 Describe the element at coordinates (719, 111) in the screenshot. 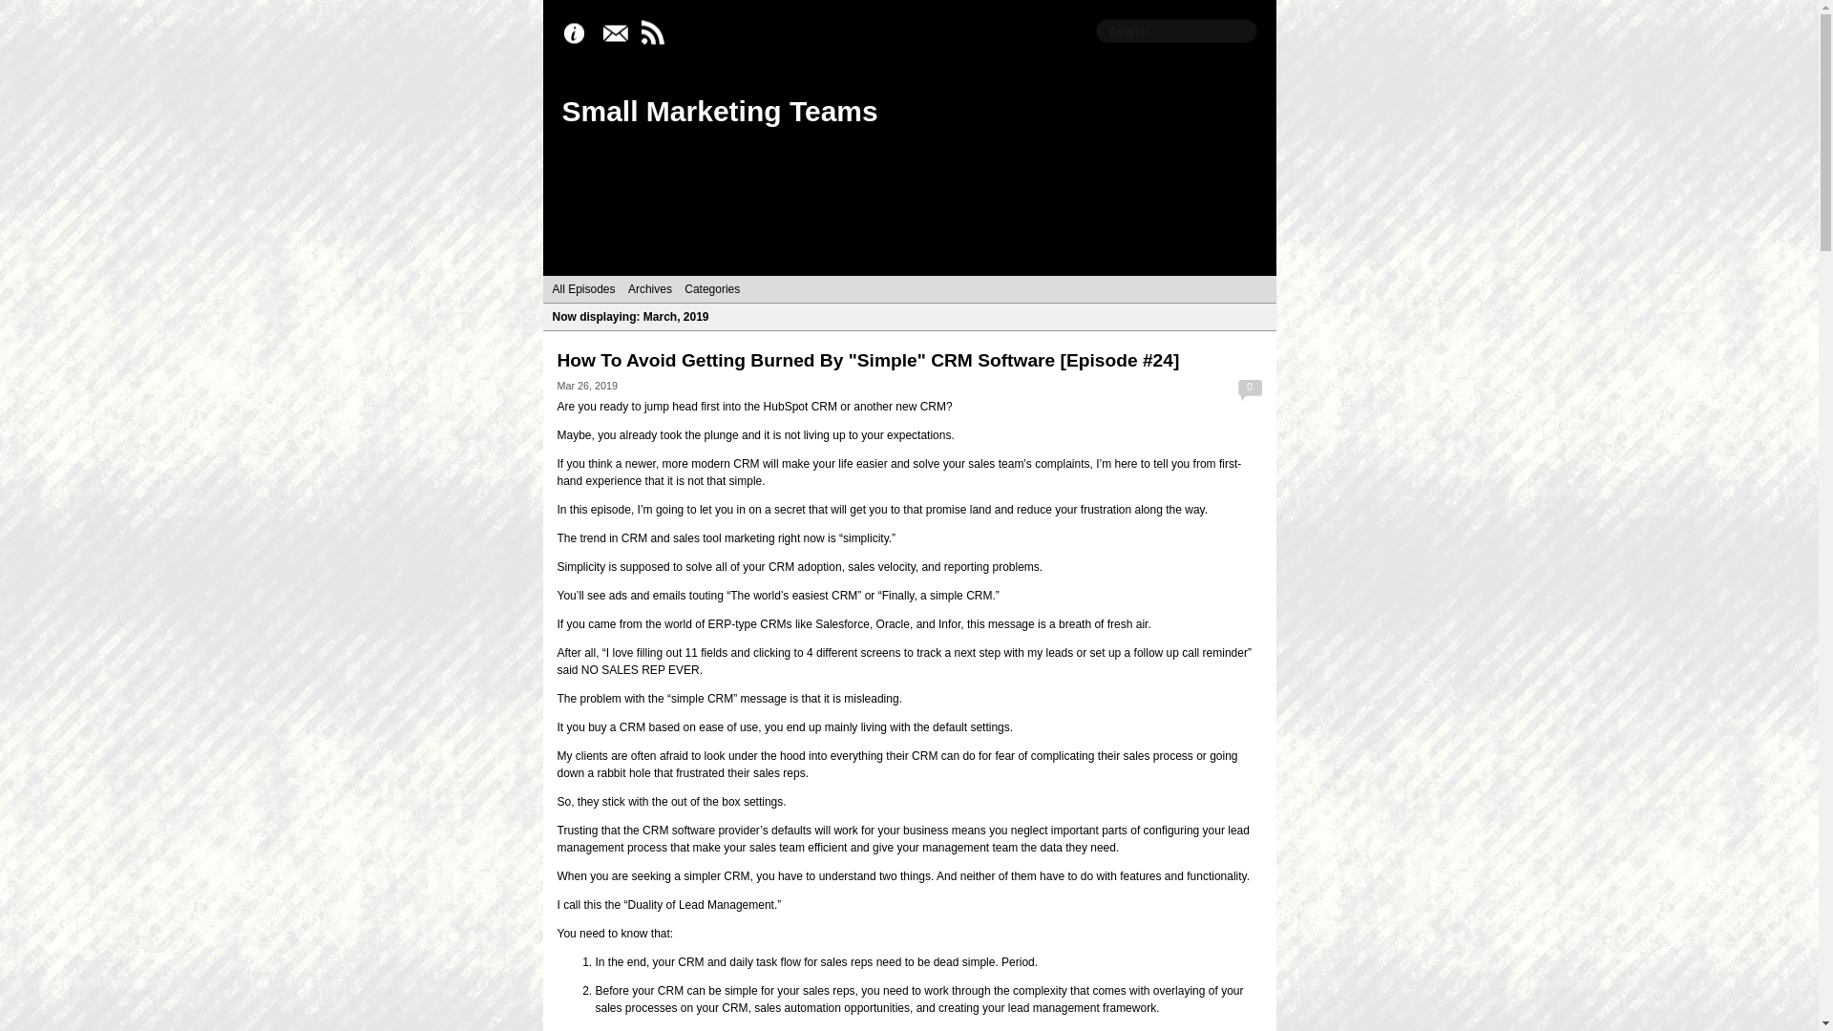

I see `Small Marketing Teams` at that location.